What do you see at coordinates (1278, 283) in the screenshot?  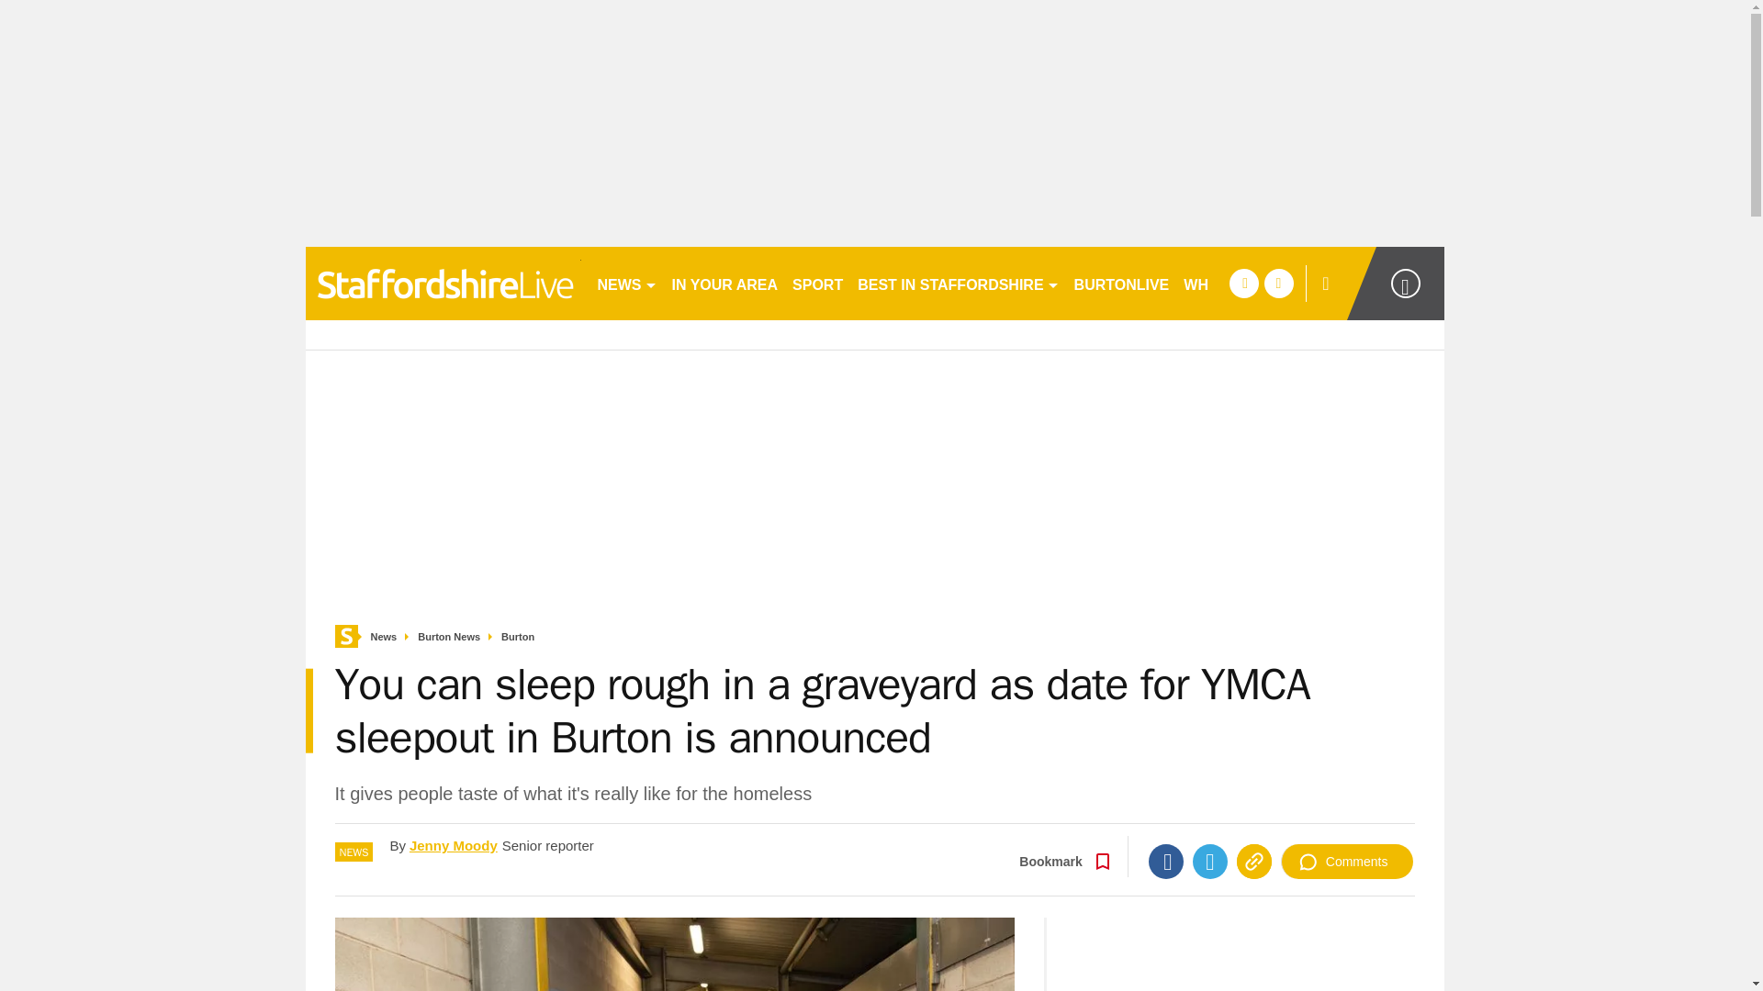 I see `twitter` at bounding box center [1278, 283].